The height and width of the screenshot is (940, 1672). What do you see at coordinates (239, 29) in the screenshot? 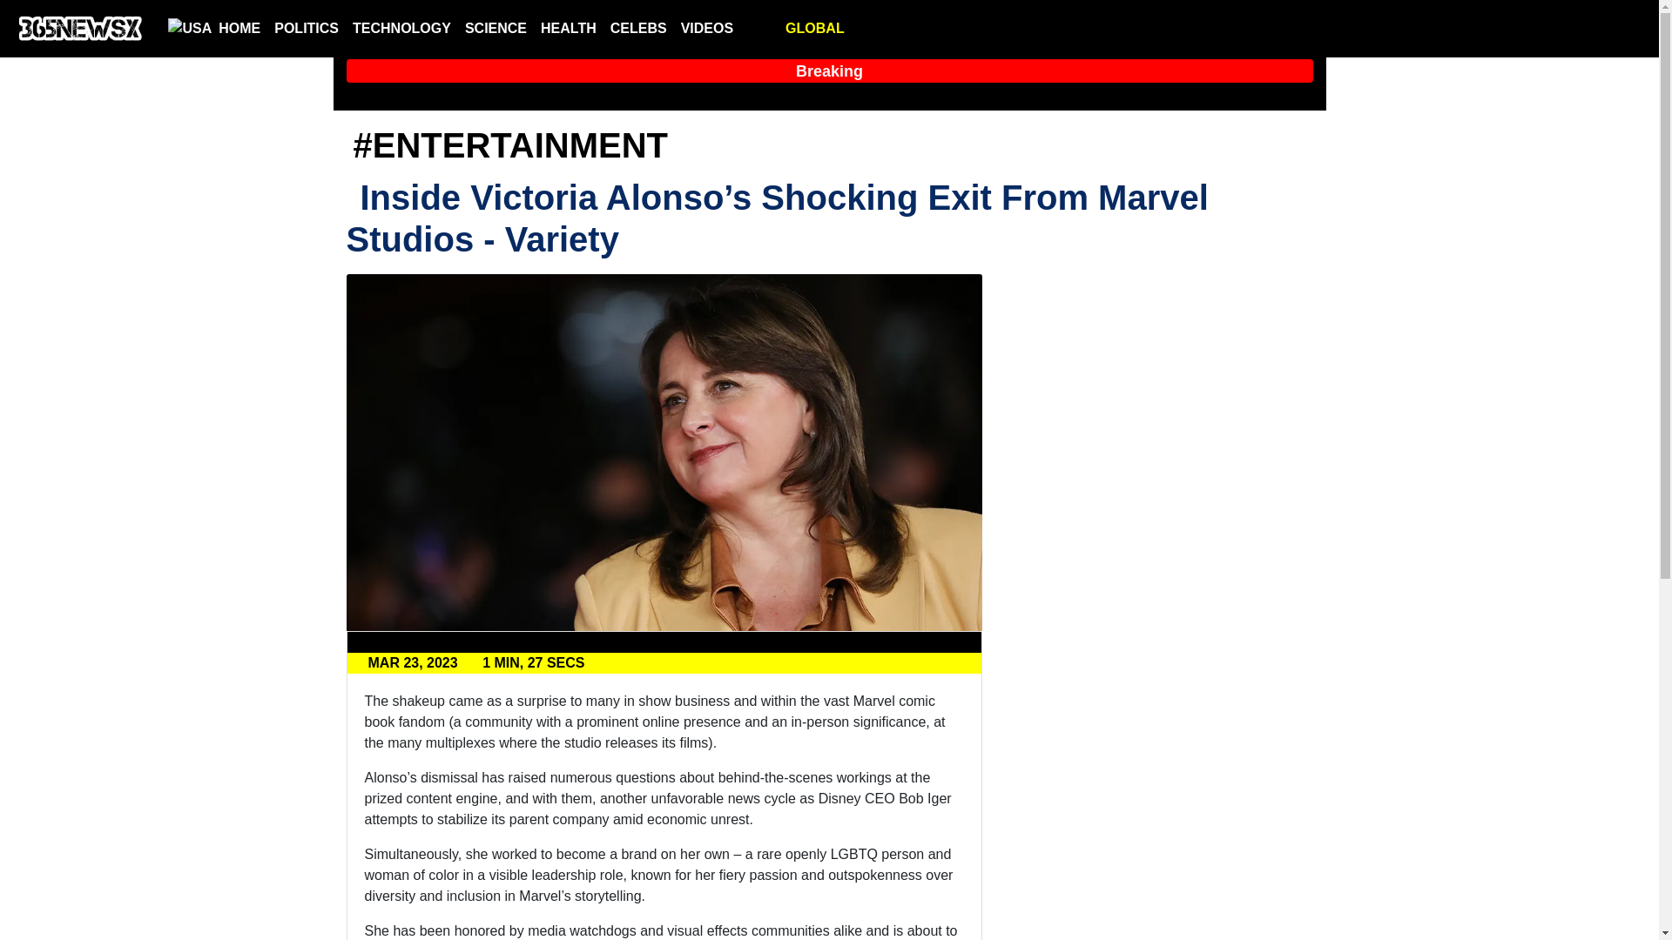
I see `HOME
(current)` at bounding box center [239, 29].